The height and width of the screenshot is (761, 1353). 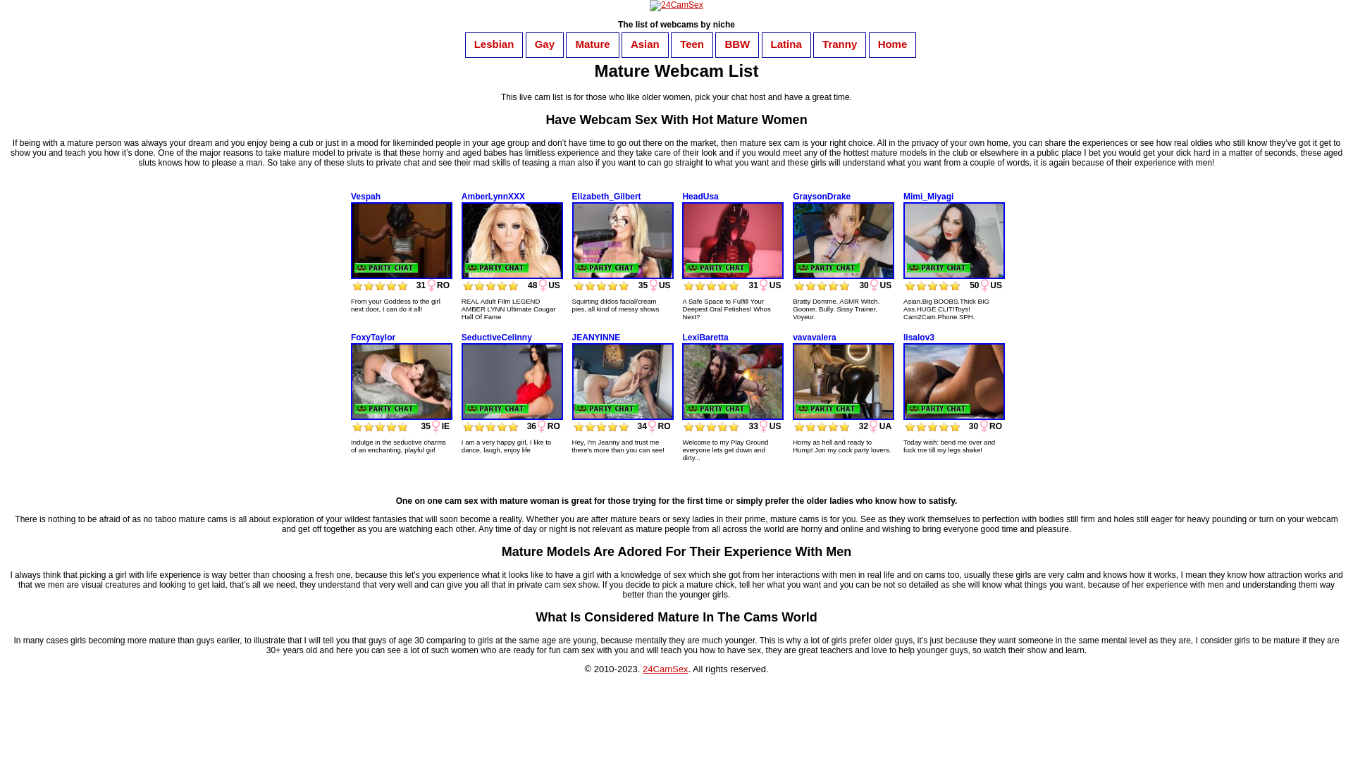 I want to click on Teen, so click(x=692, y=44).